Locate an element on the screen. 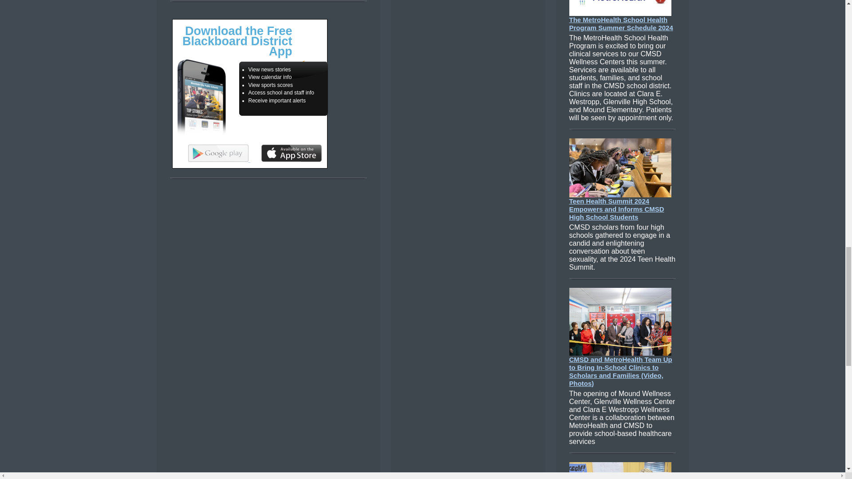  Download from the App Store is located at coordinates (292, 153).